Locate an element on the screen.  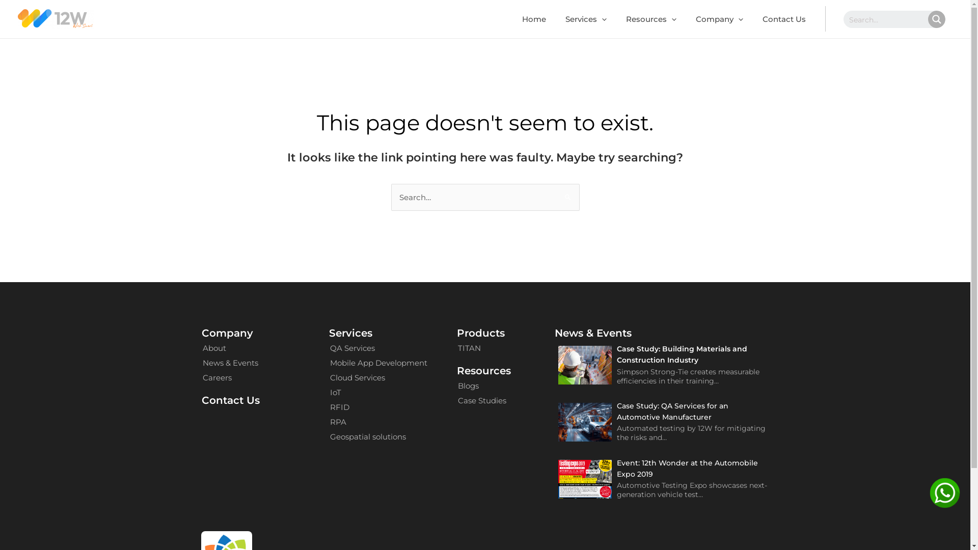
QA Services is located at coordinates (379, 348).